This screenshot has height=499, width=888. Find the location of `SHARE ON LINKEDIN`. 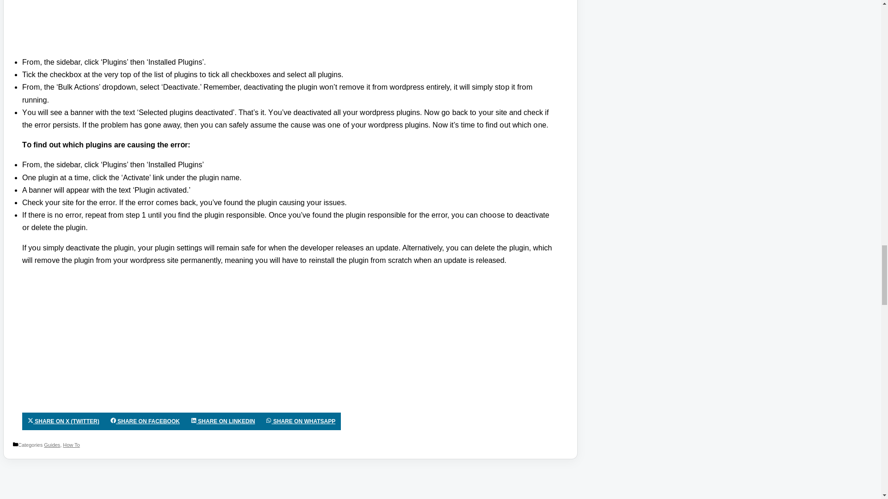

SHARE ON LINKEDIN is located at coordinates (223, 421).